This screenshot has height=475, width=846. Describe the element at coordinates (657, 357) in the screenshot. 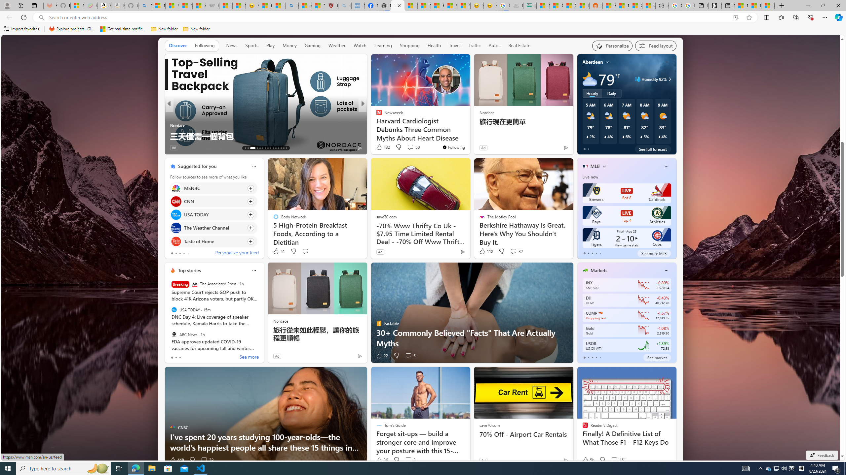

I see `See market` at that location.